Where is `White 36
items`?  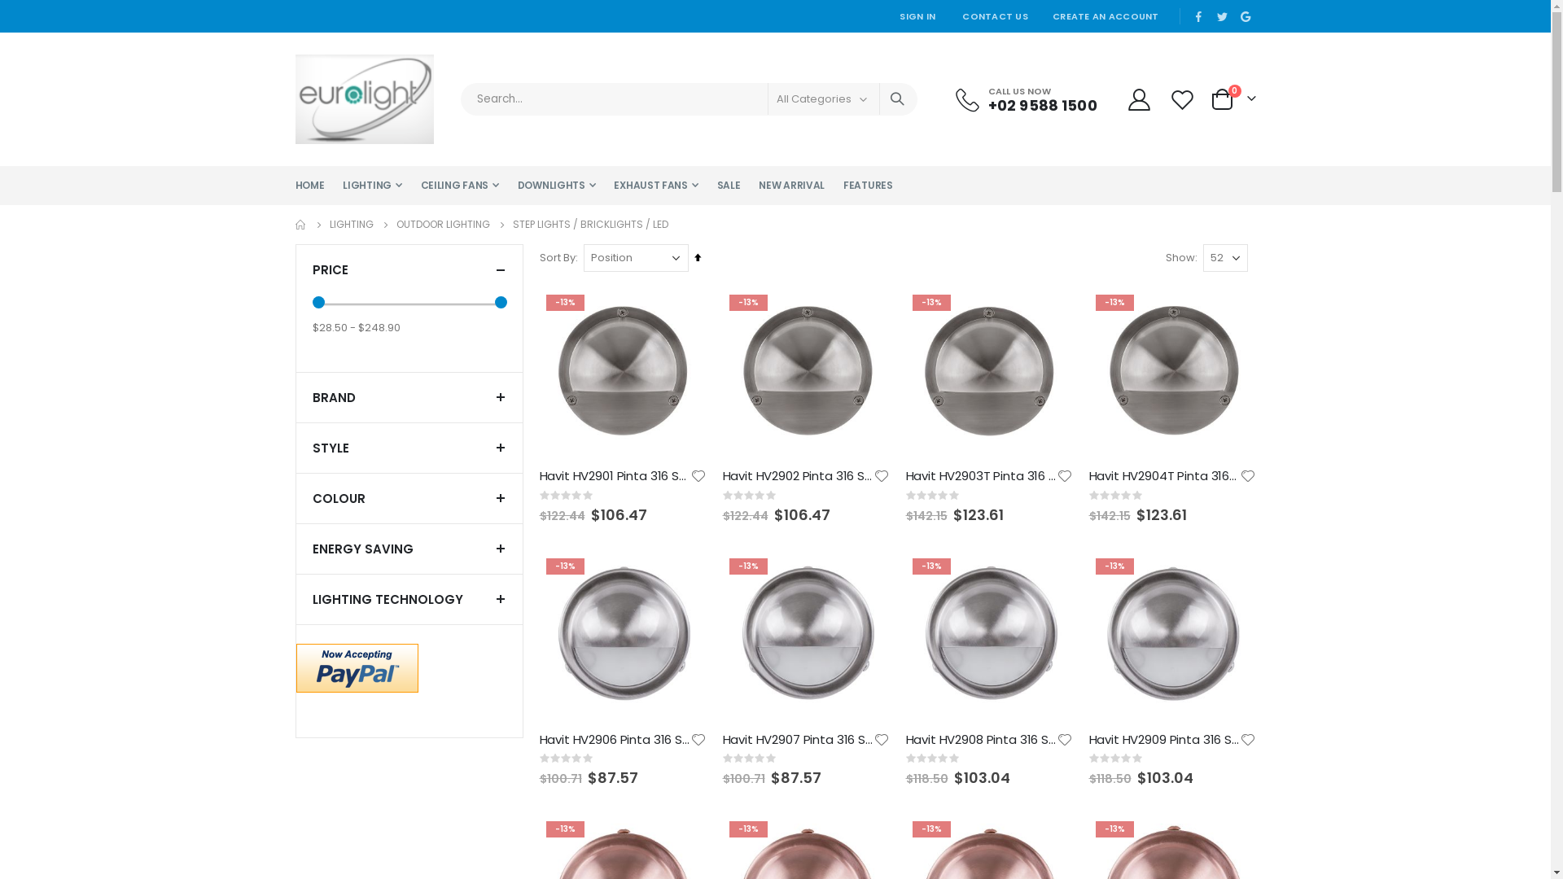
White 36
items is located at coordinates (359, 826).